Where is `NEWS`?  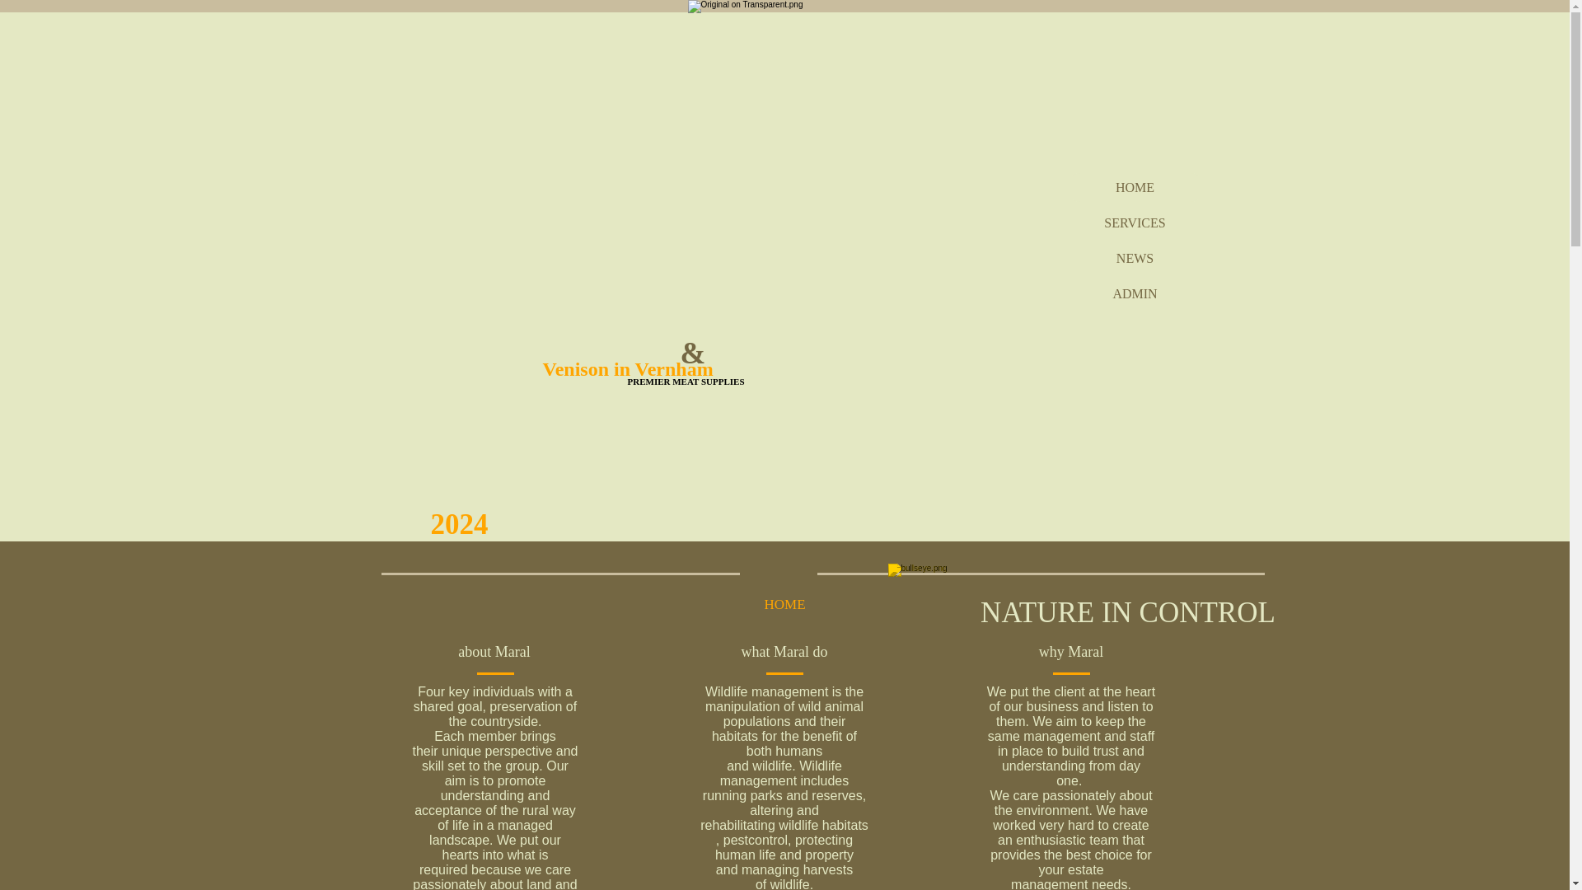
NEWS is located at coordinates (1135, 257).